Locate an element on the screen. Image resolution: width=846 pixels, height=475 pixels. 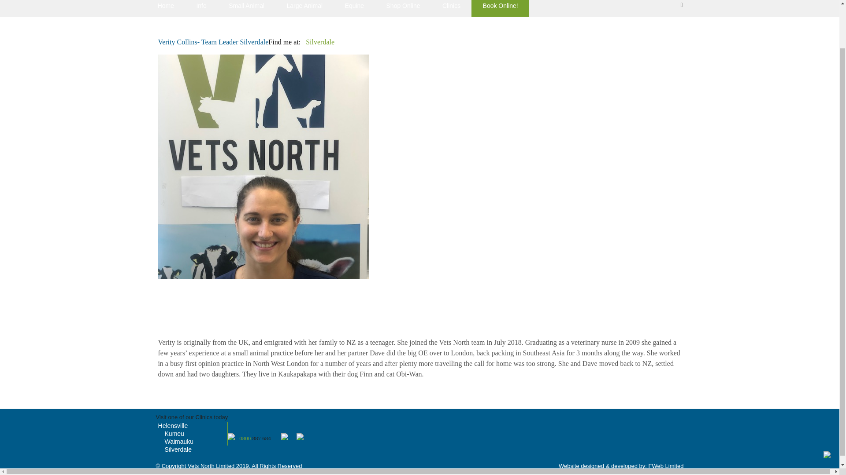
View your shopping cart is located at coordinates (680, 8).